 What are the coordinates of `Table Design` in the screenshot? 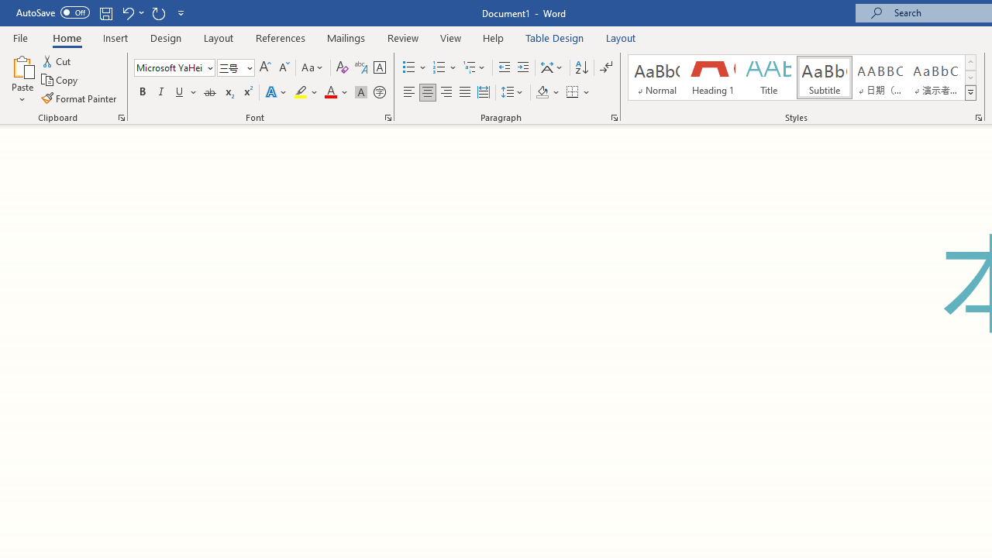 It's located at (555, 37).